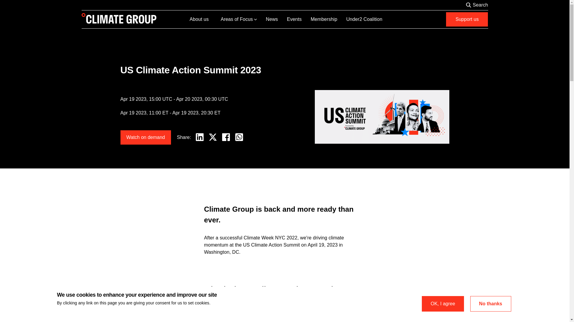  What do you see at coordinates (145, 137) in the screenshot?
I see `Watch on demand` at bounding box center [145, 137].